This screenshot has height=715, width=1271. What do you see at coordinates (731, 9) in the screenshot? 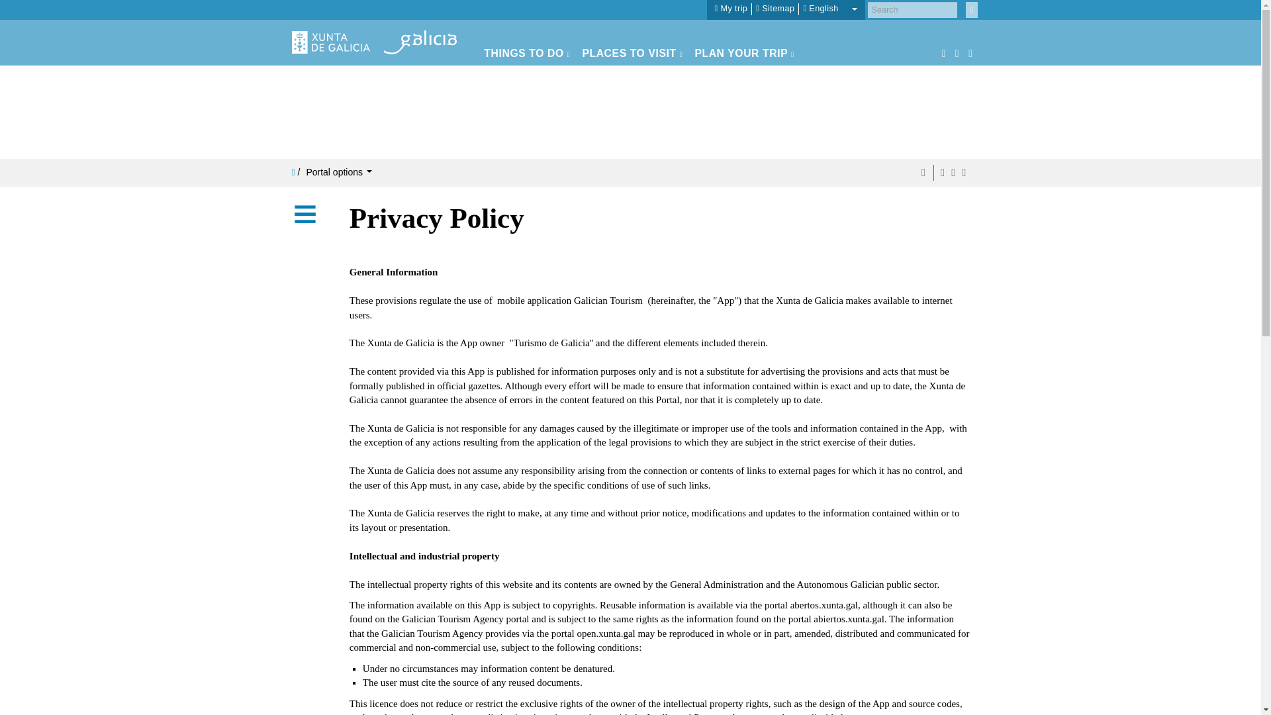
I see `My trip` at bounding box center [731, 9].